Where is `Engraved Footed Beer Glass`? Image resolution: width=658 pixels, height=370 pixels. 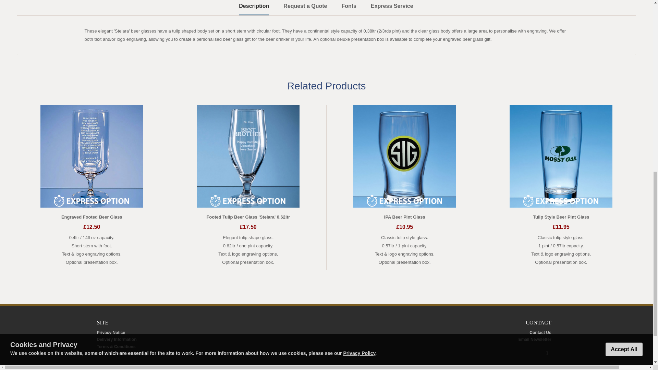 Engraved Footed Beer Glass is located at coordinates (92, 217).